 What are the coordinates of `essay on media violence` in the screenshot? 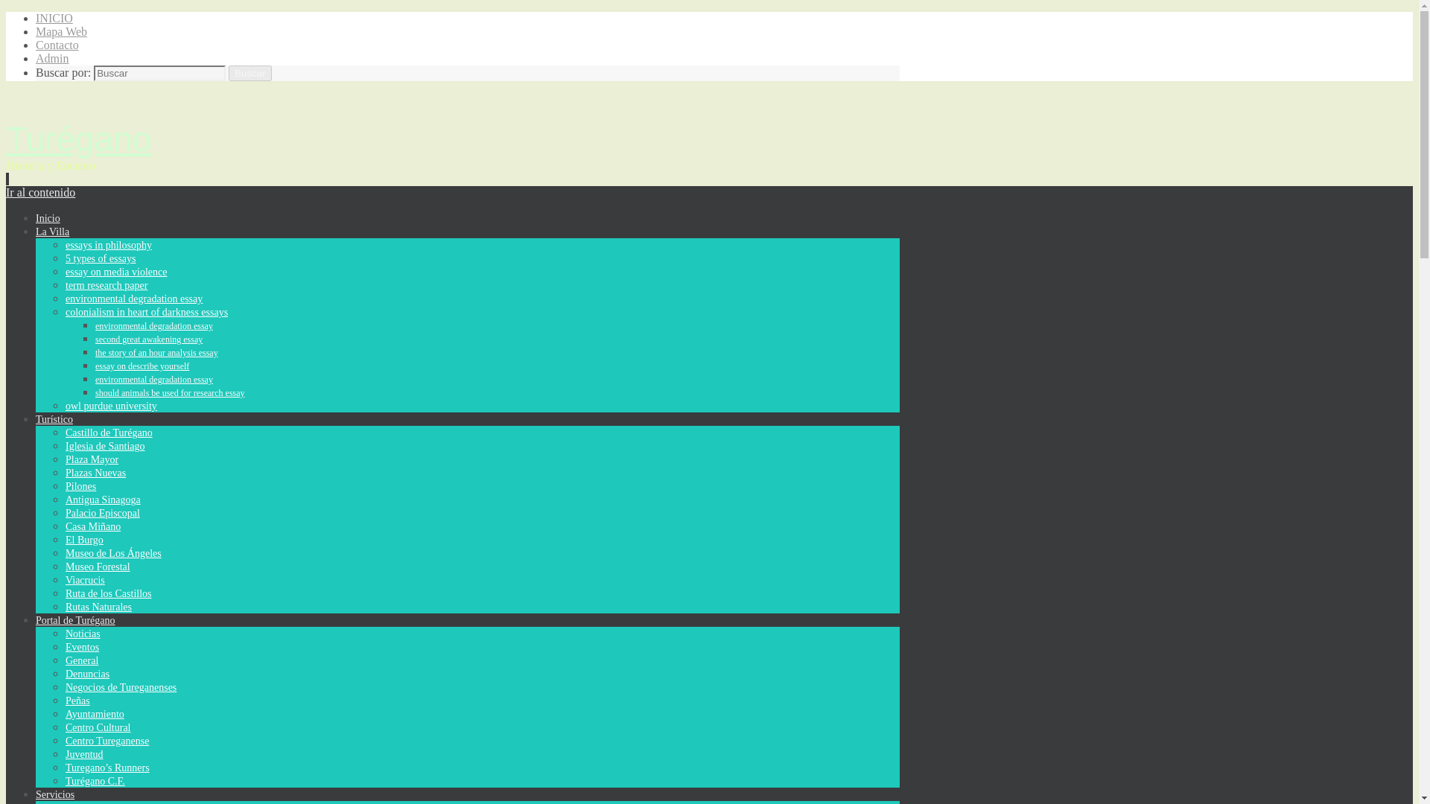 It's located at (116, 271).